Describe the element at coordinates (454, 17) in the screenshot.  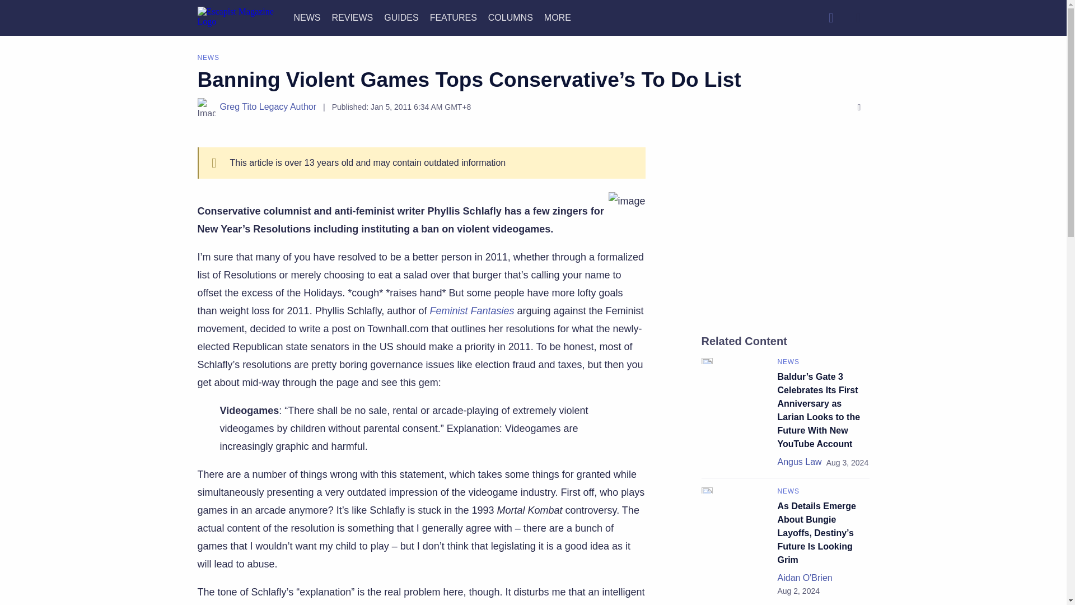
I see `FEATURES` at that location.